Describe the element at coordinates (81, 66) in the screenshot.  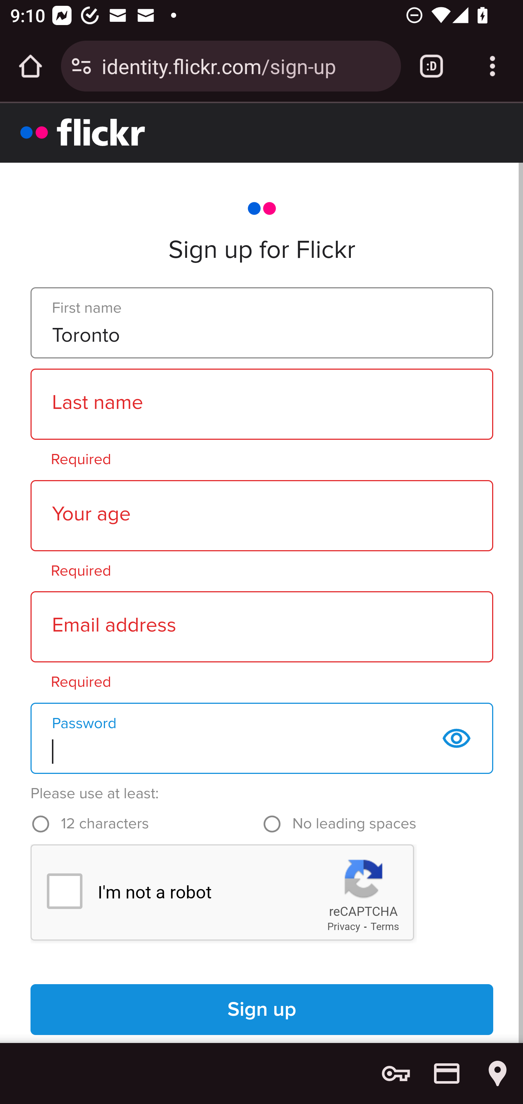
I see `Connection is secure` at that location.